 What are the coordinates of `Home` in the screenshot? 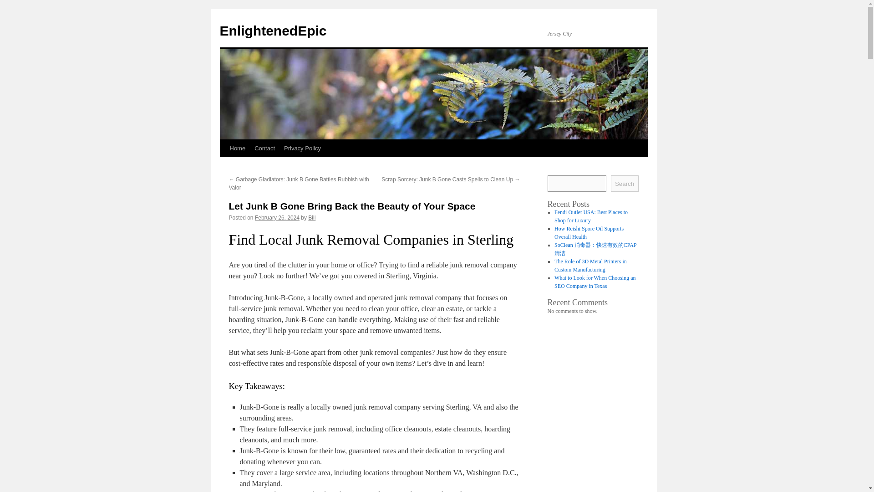 It's located at (237, 148).